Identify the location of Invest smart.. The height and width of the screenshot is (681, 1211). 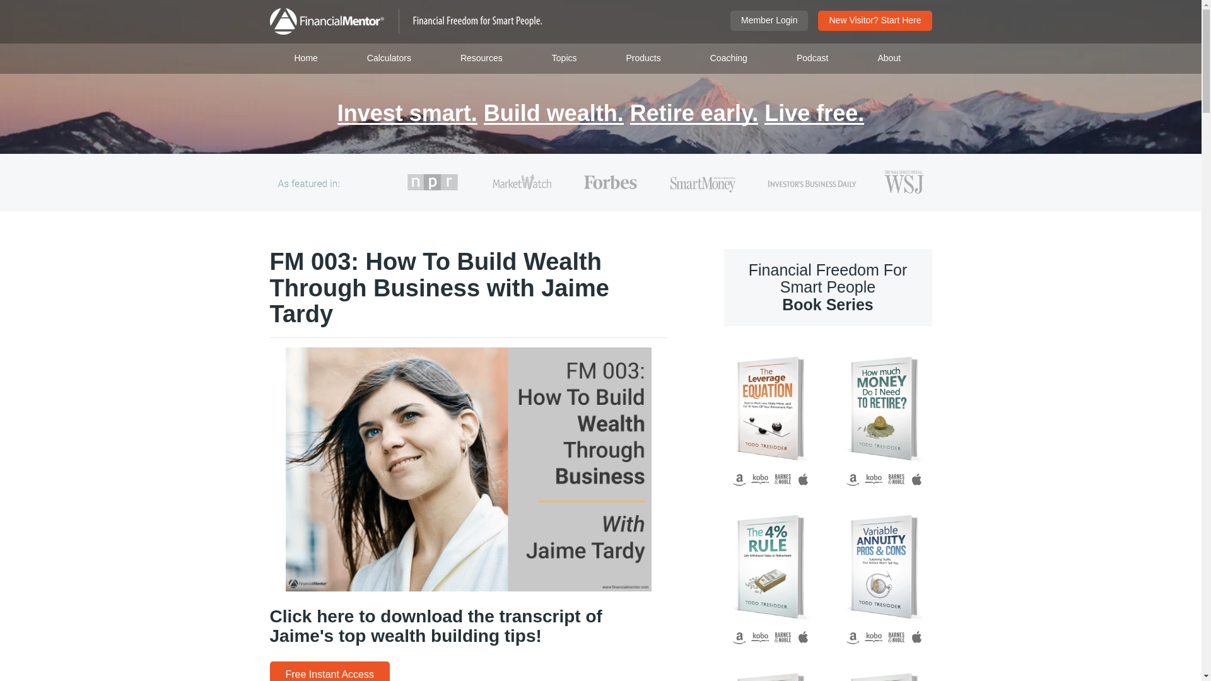
(407, 114).